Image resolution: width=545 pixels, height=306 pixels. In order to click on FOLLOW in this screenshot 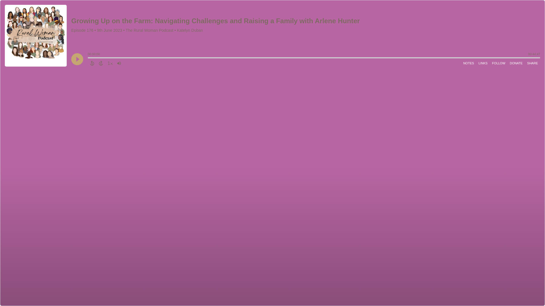, I will do `click(498, 63)`.